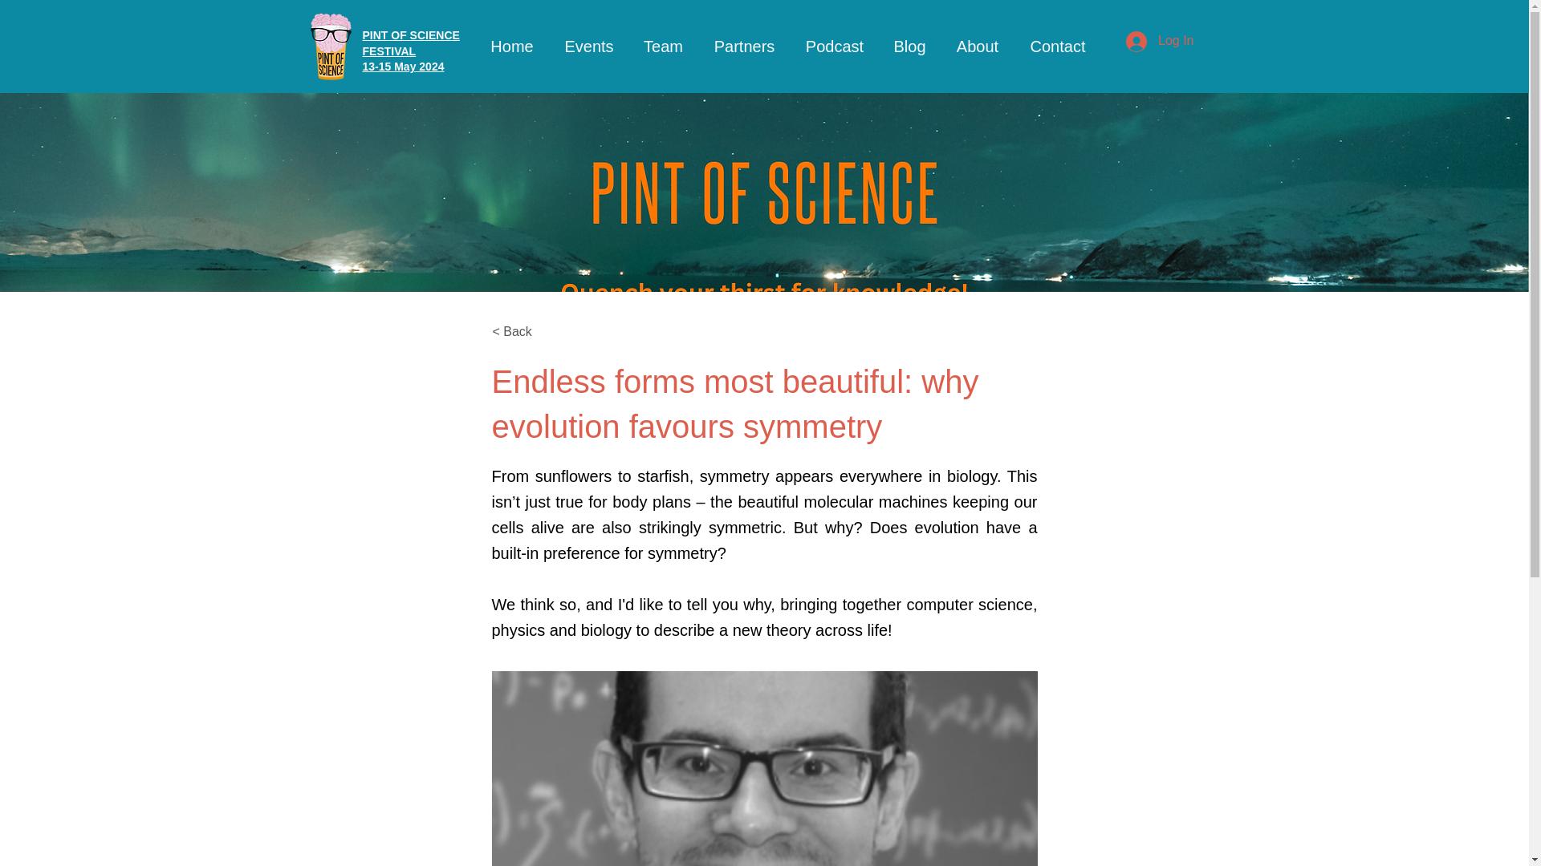 This screenshot has width=1541, height=866. I want to click on Events, so click(588, 47).